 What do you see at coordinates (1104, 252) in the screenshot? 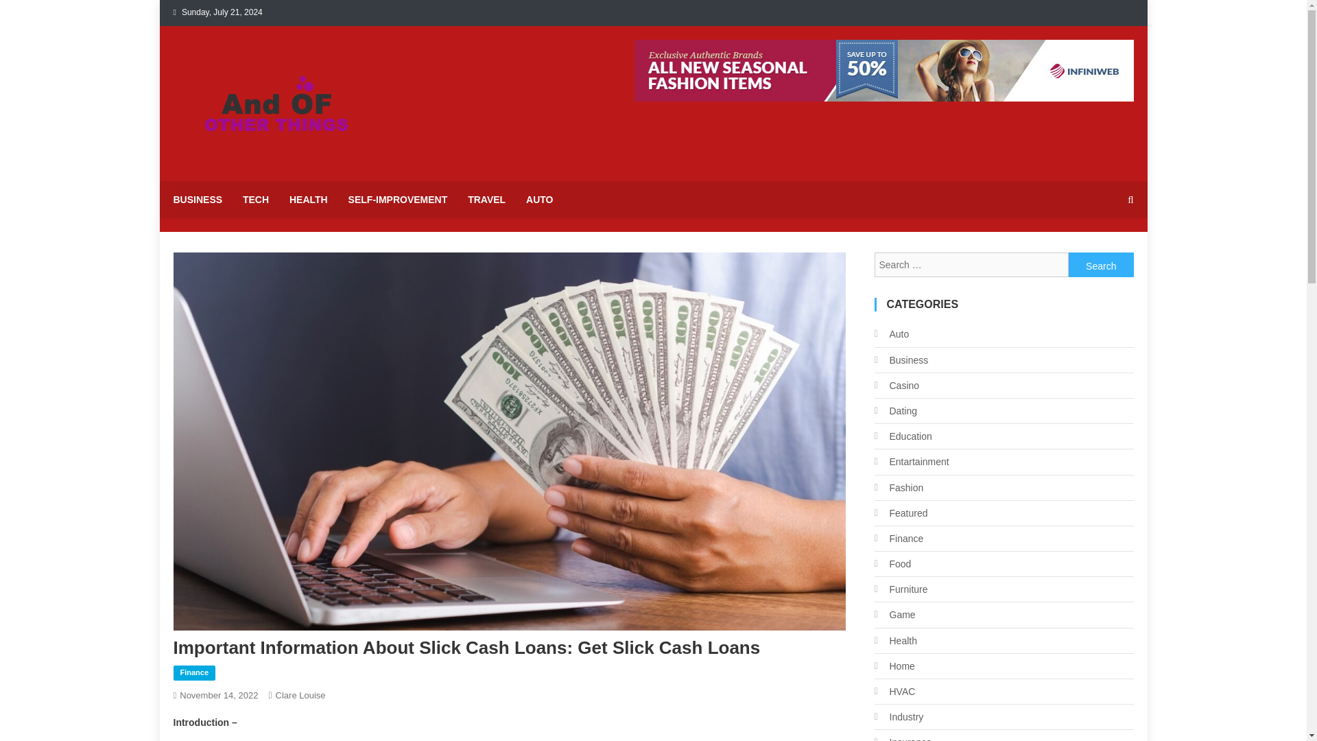
I see `Search` at bounding box center [1104, 252].